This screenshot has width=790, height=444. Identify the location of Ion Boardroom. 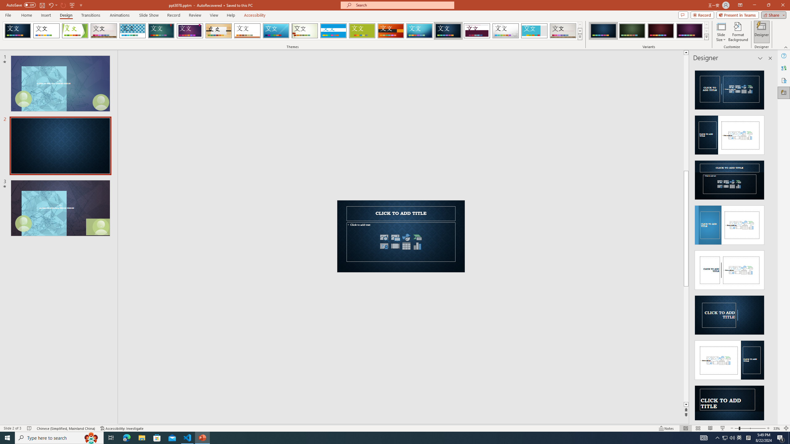
(190, 31).